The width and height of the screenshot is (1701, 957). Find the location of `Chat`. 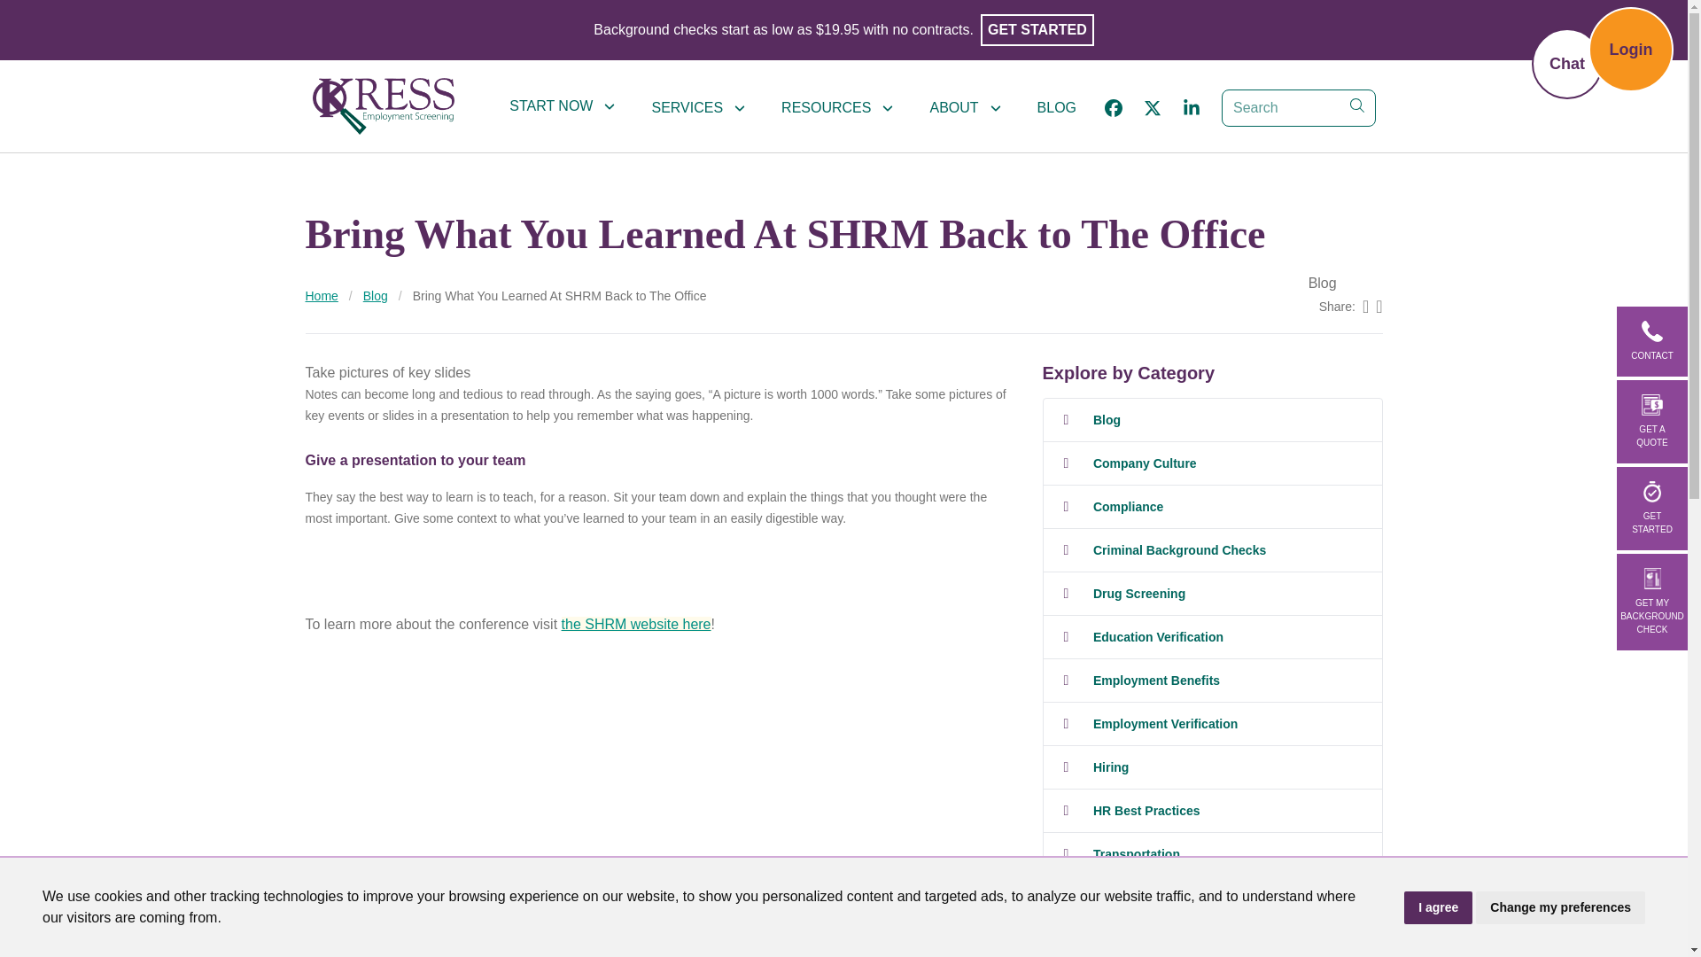

Chat is located at coordinates (1566, 64).